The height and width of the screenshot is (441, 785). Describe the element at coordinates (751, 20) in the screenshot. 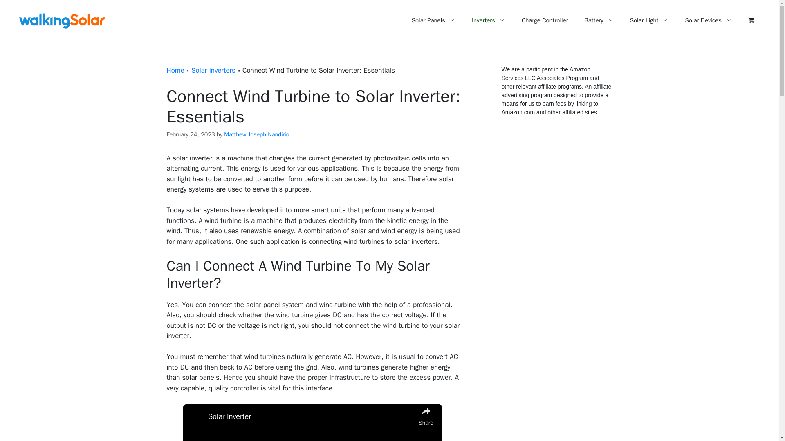

I see `View your shopping cart` at that location.